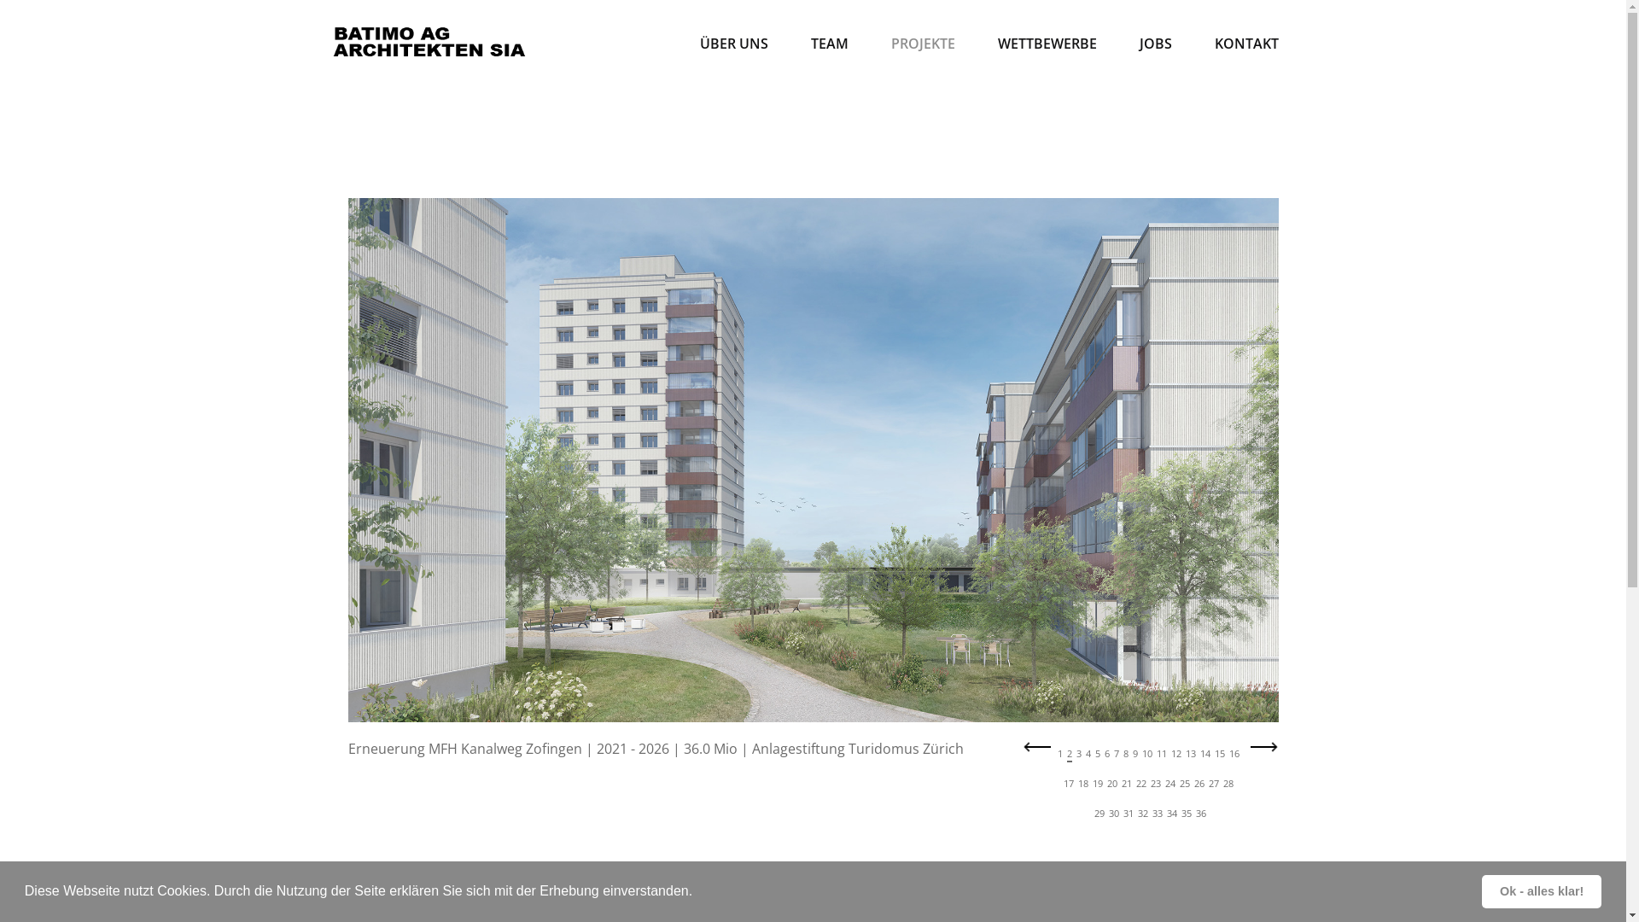  Describe the element at coordinates (1088, 755) in the screenshot. I see `4` at that location.